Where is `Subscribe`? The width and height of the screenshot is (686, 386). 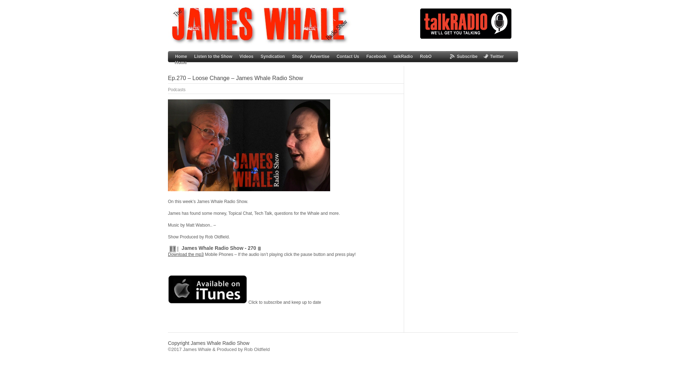
Subscribe is located at coordinates (467, 56).